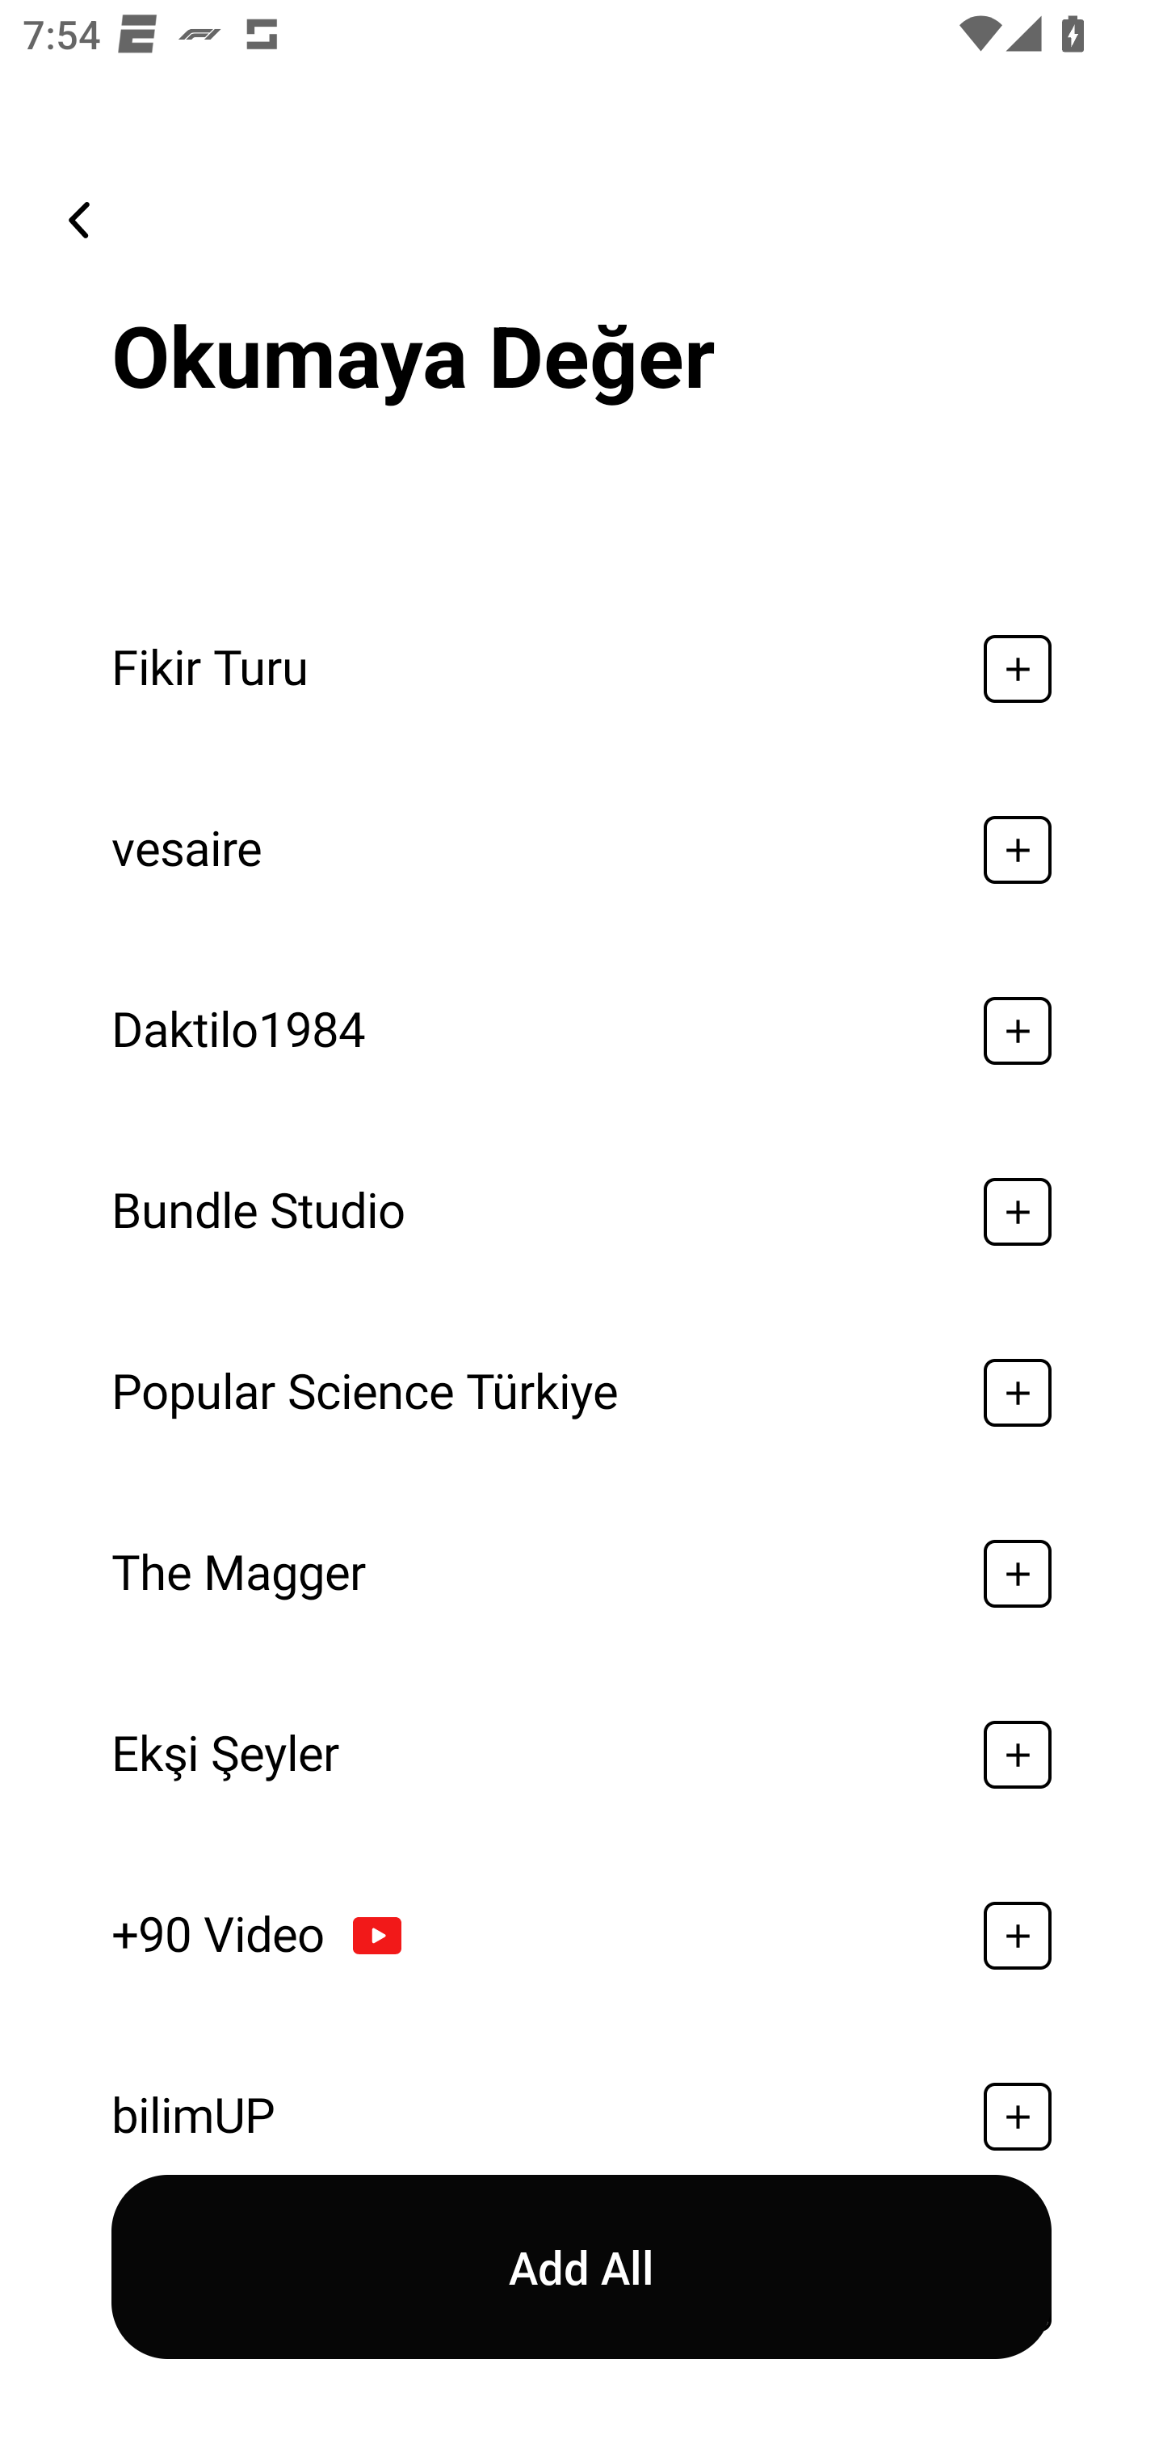  I want to click on Leading Icon, so click(79, 220).